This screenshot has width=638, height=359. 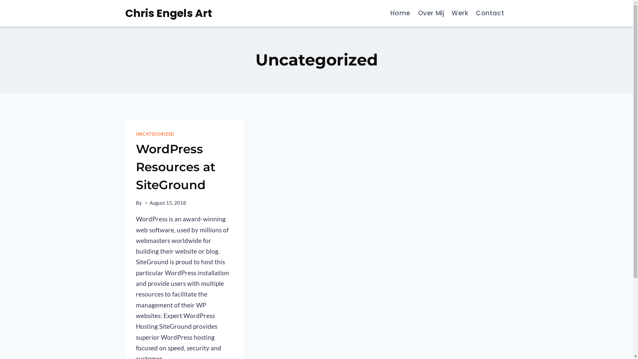 What do you see at coordinates (431, 13) in the screenshot?
I see `Over Mij` at bounding box center [431, 13].